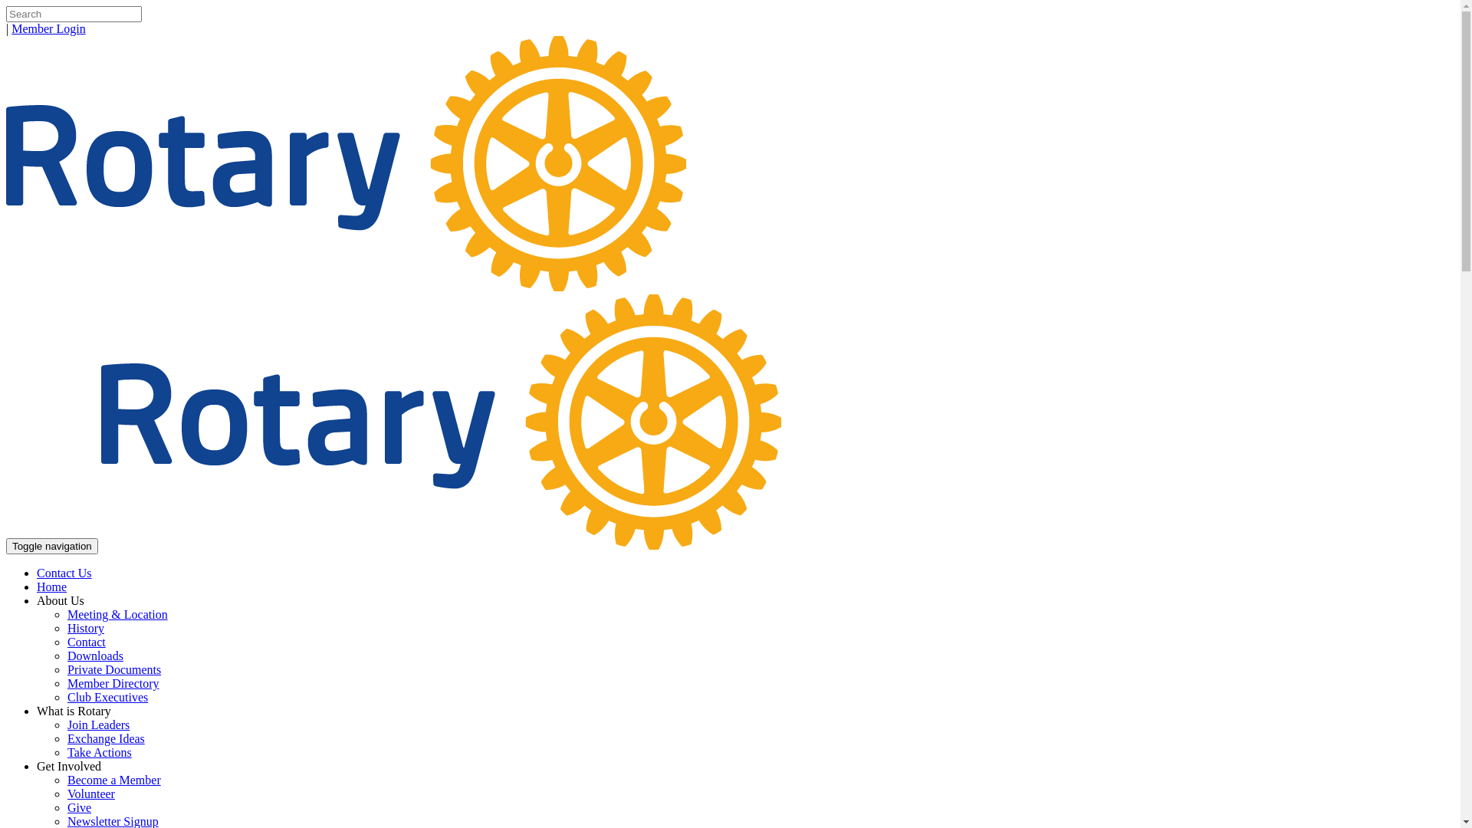  What do you see at coordinates (114, 780) in the screenshot?
I see `Become a Member` at bounding box center [114, 780].